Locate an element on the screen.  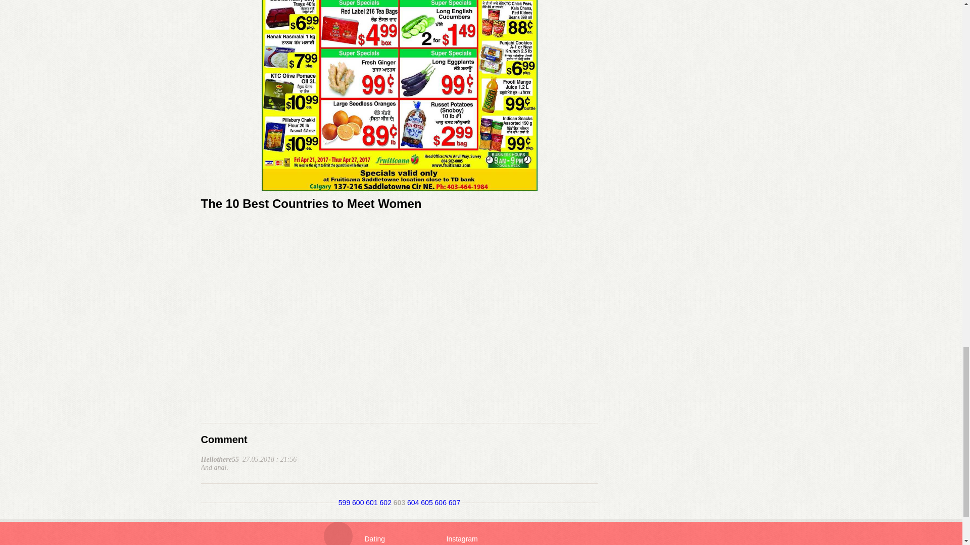
Instagram is located at coordinates (462, 538).